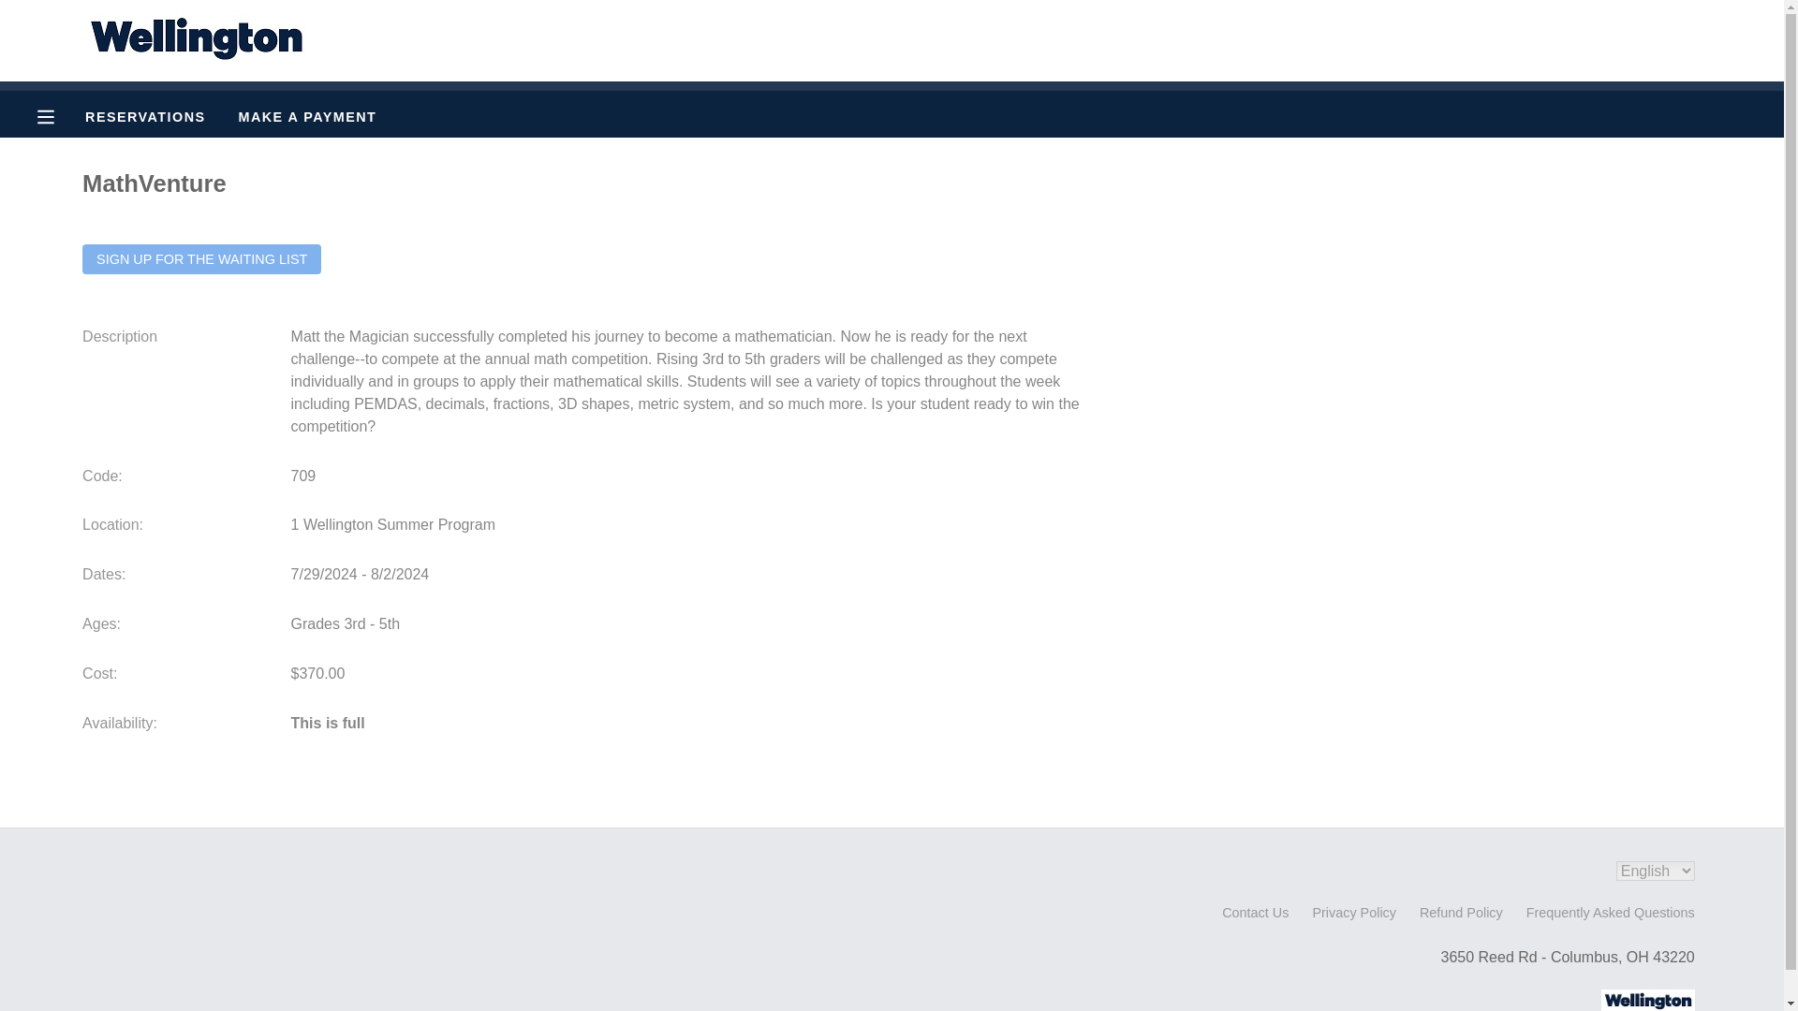 The image size is (1798, 1011). Describe the element at coordinates (1461, 912) in the screenshot. I see `Refund Policy` at that location.